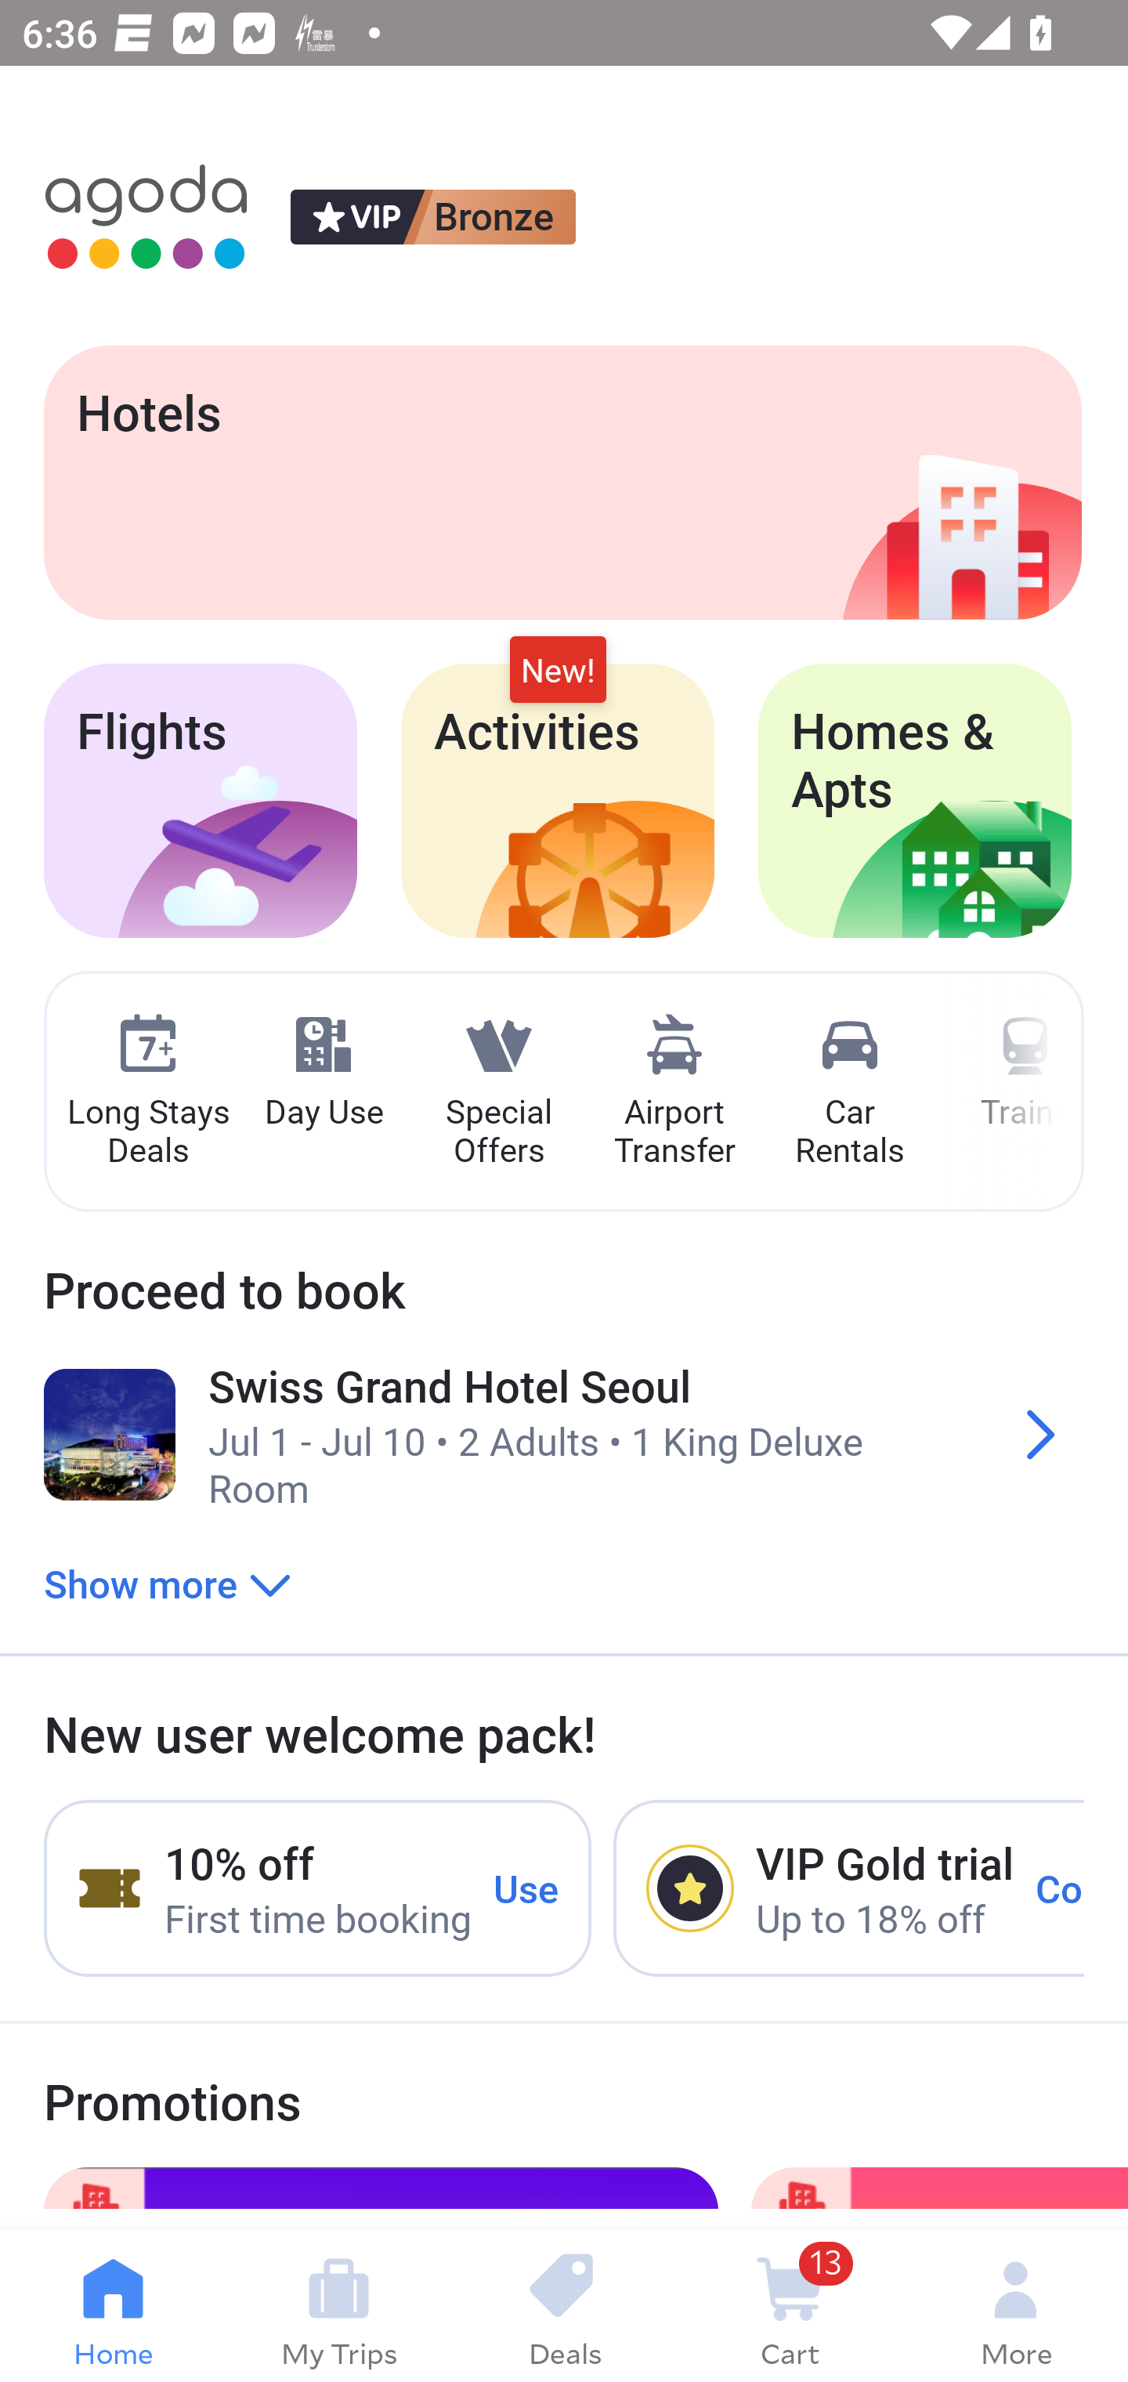 The height and width of the screenshot is (2382, 1128). What do you see at coordinates (562, 482) in the screenshot?
I see `Hotels` at bounding box center [562, 482].